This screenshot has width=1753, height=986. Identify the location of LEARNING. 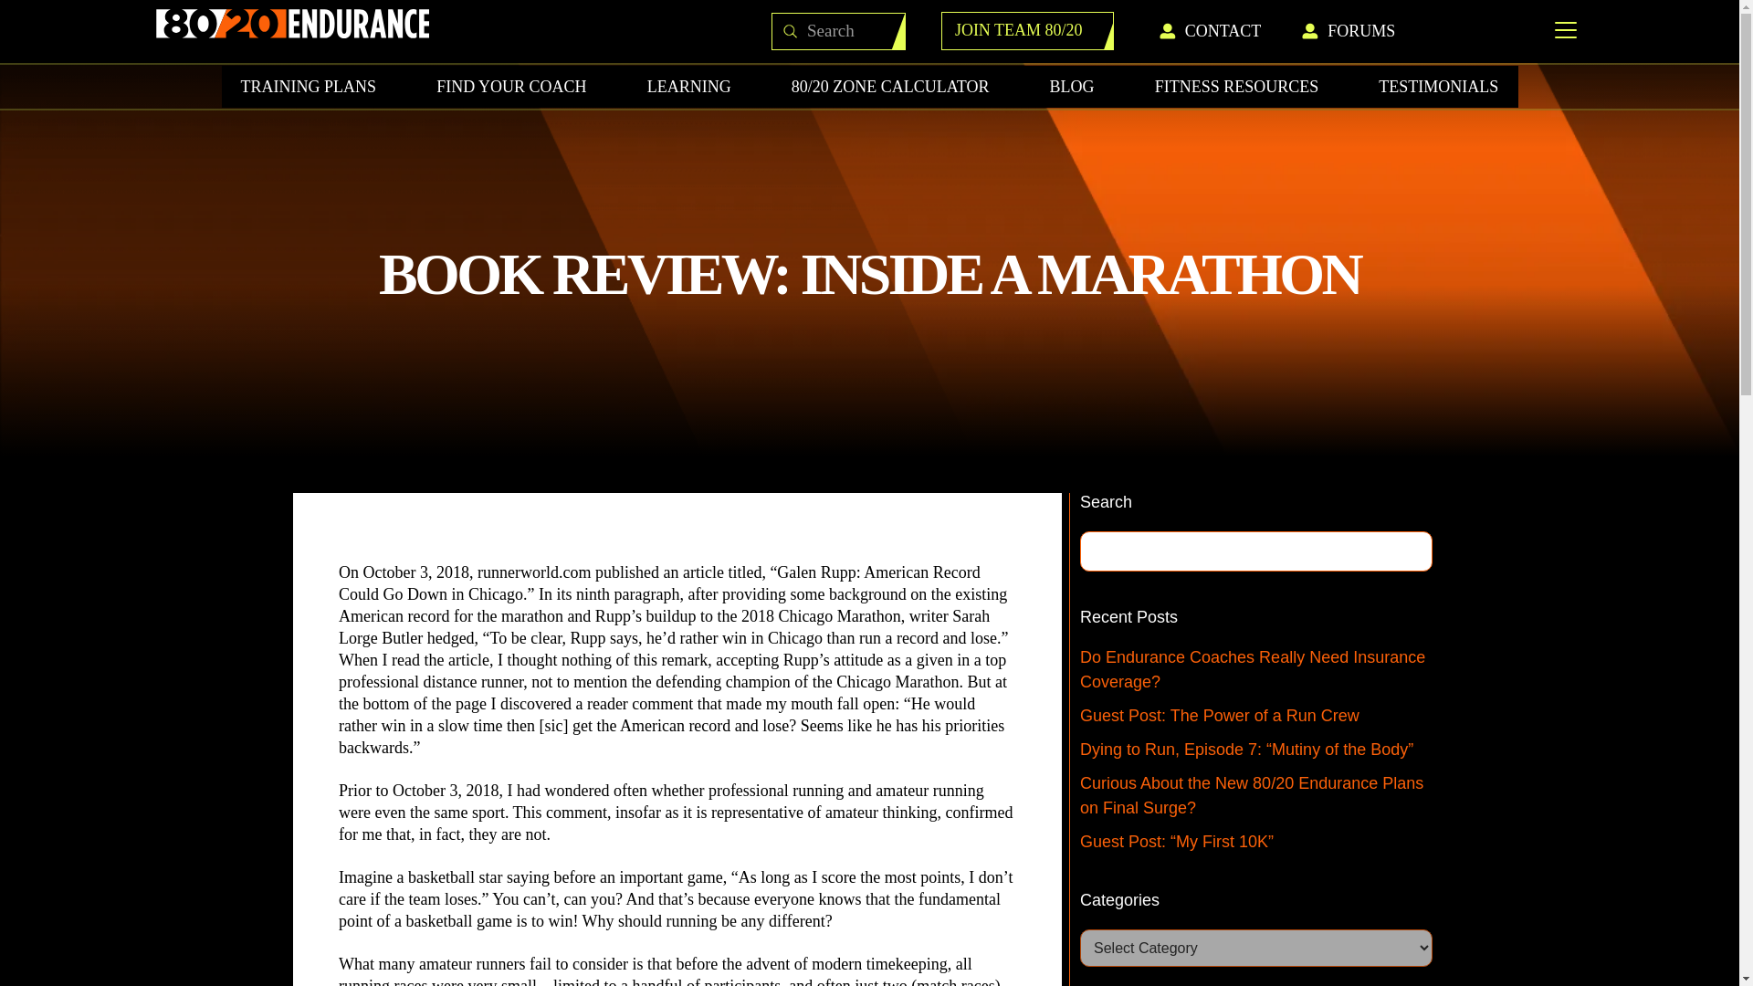
(688, 86).